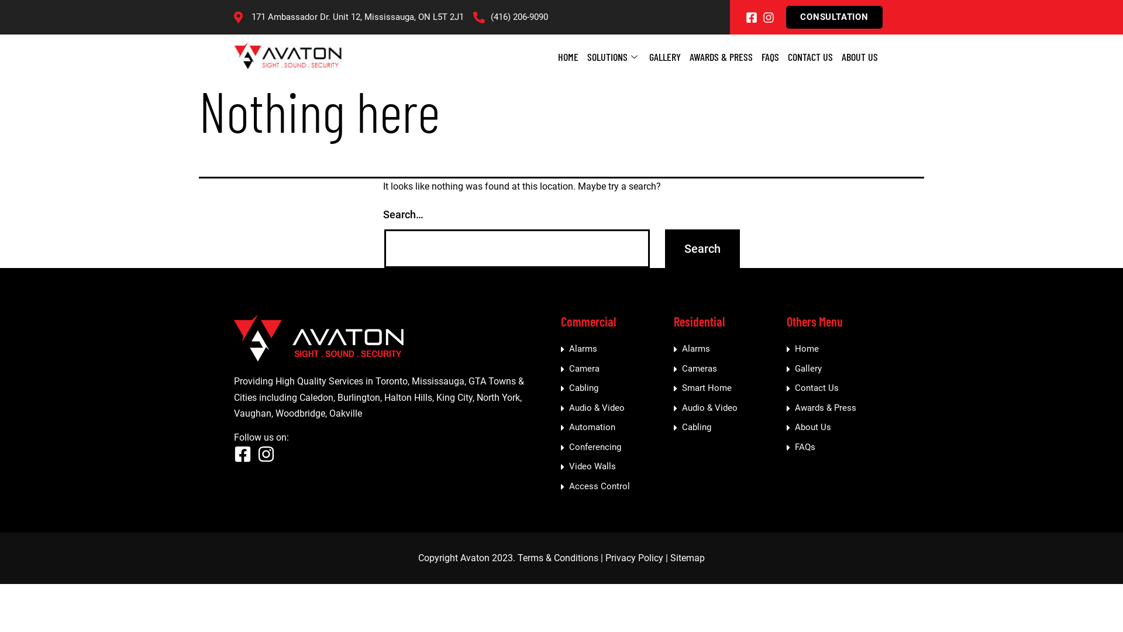  I want to click on ABOUT US, so click(860, 57).